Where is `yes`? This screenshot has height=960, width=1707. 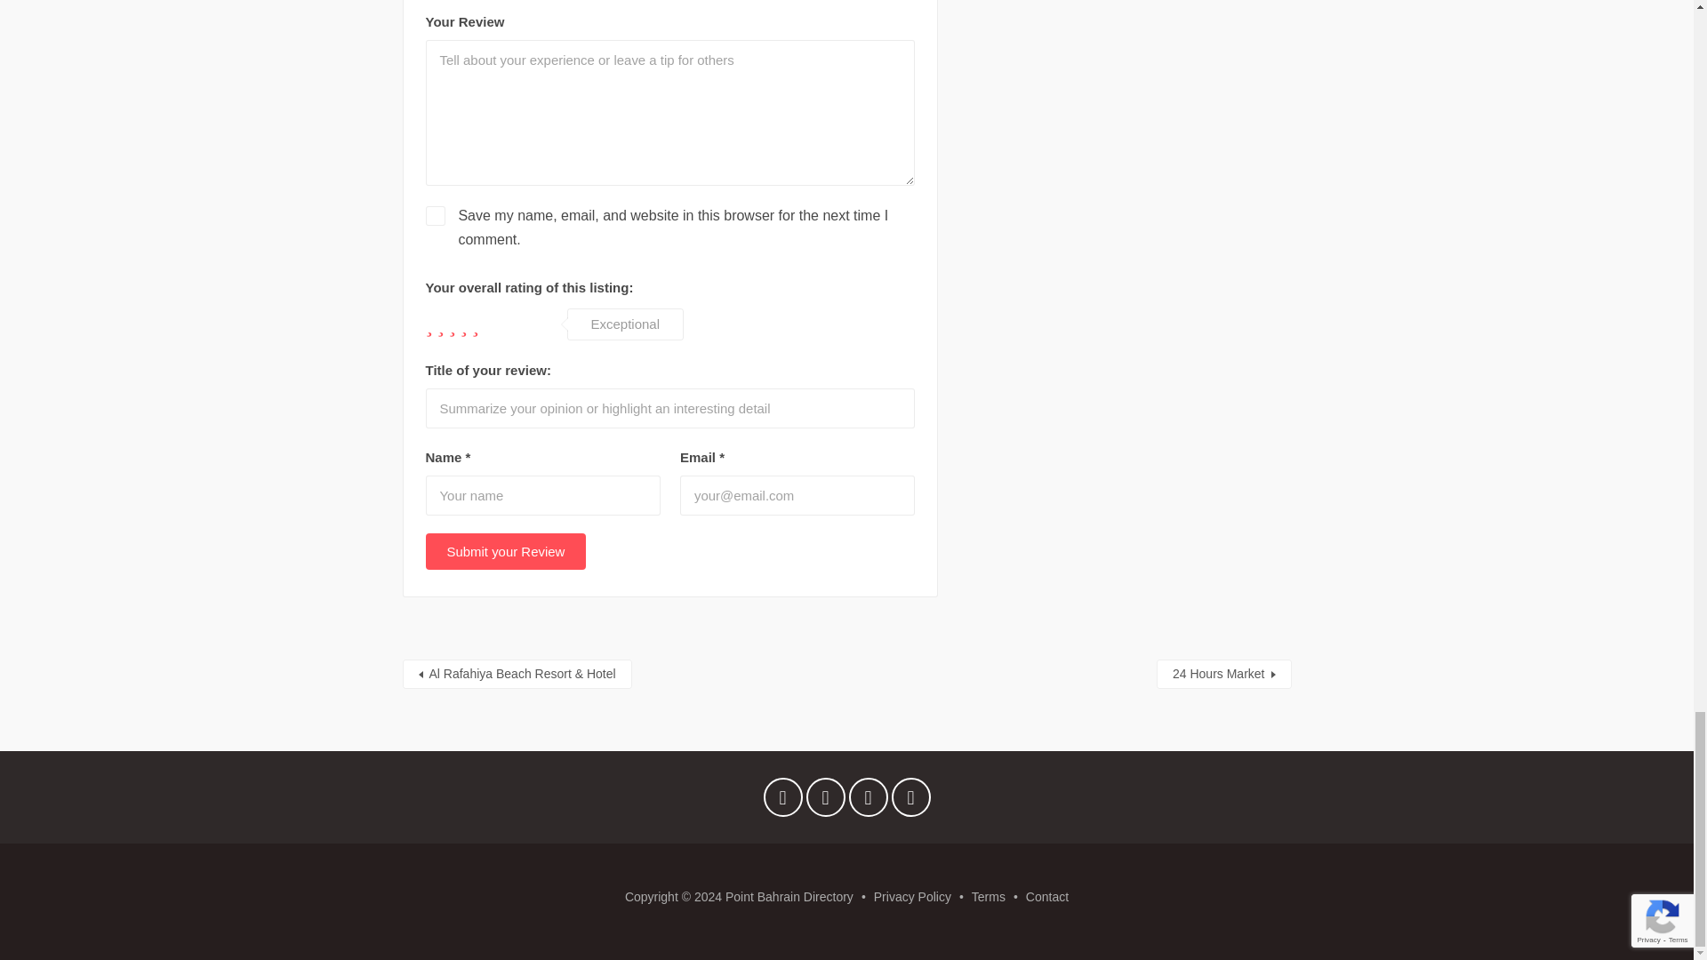
yes is located at coordinates (434, 215).